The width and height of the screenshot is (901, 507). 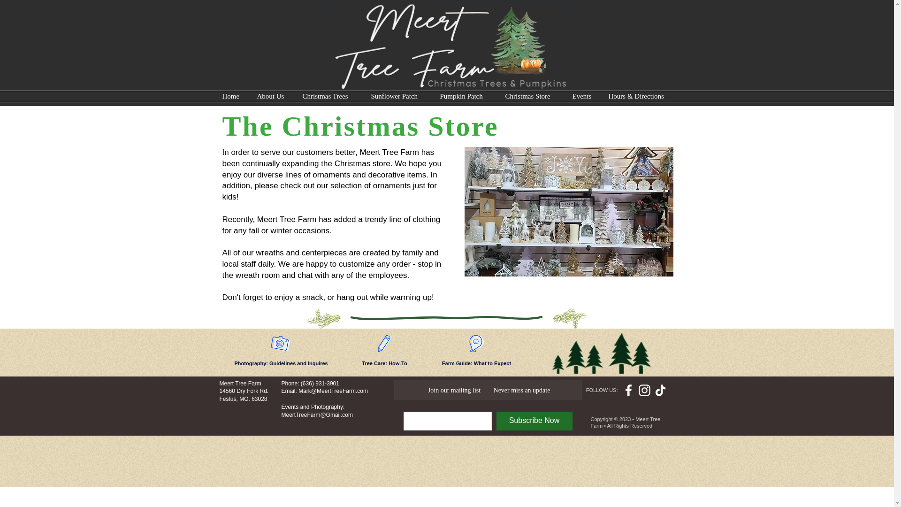 I want to click on Farm Guide: What to Expect, so click(x=477, y=363).